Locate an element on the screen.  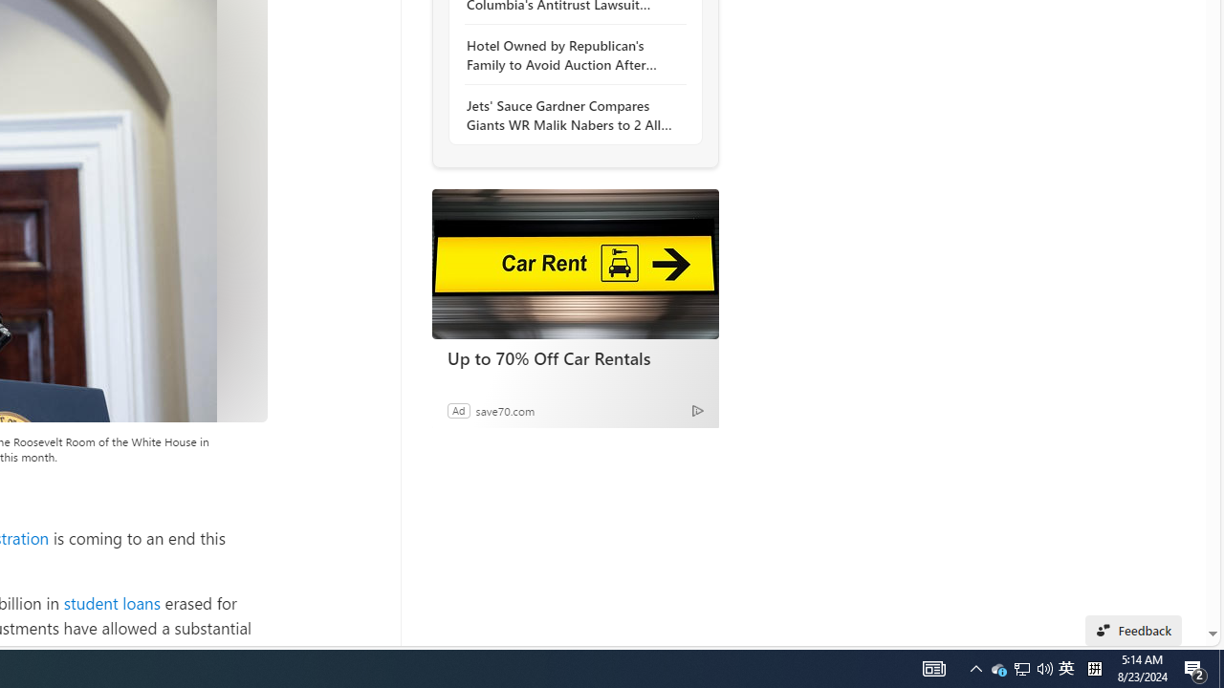
save70.com is located at coordinates (505, 410).